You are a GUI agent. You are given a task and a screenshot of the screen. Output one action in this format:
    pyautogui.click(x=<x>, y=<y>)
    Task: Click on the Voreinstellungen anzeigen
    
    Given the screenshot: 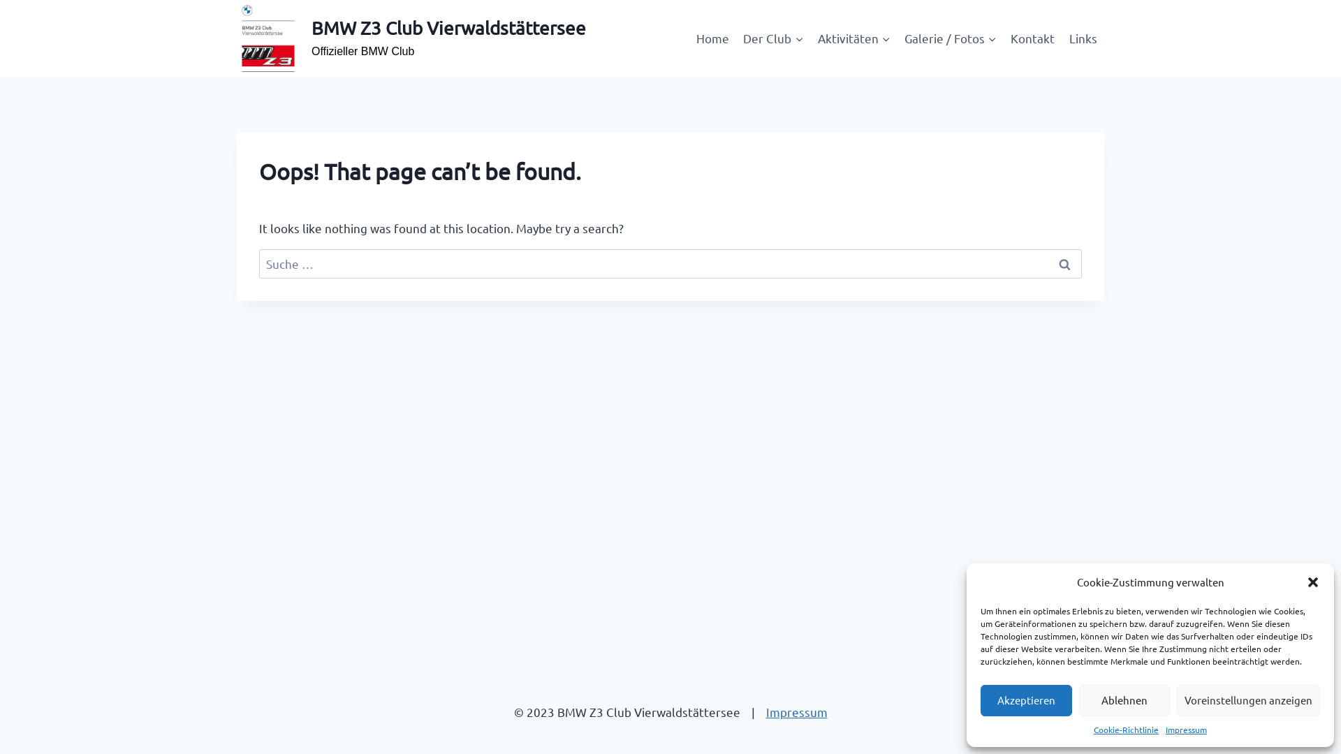 What is the action you would take?
    pyautogui.click(x=1249, y=701)
    